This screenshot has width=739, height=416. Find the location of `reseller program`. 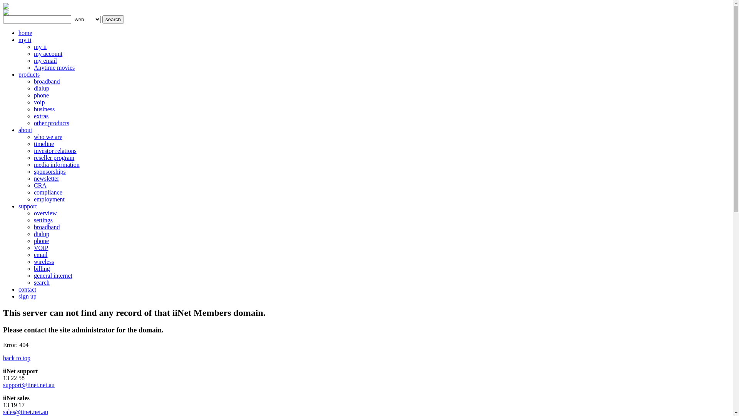

reseller program is located at coordinates (54, 158).